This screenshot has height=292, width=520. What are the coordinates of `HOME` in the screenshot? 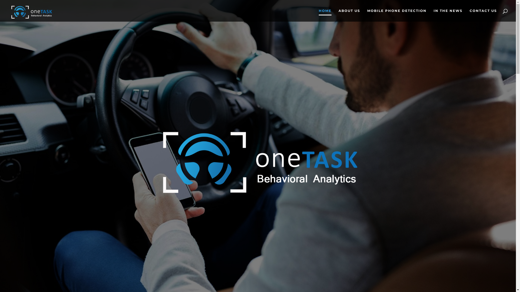 It's located at (325, 15).